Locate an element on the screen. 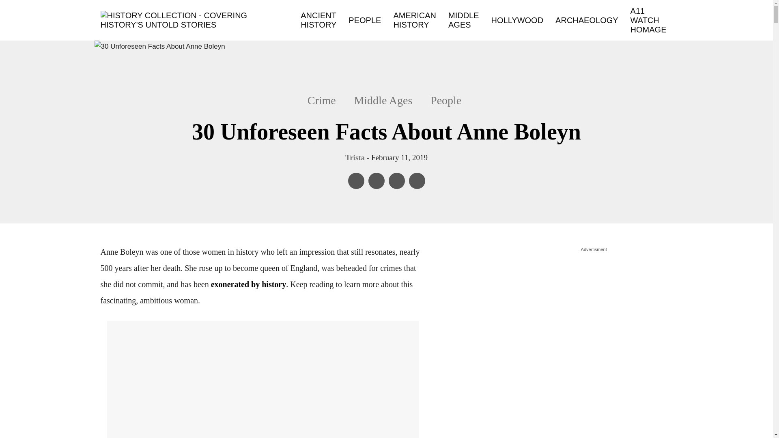 This screenshot has width=779, height=438. People is located at coordinates (445, 101).